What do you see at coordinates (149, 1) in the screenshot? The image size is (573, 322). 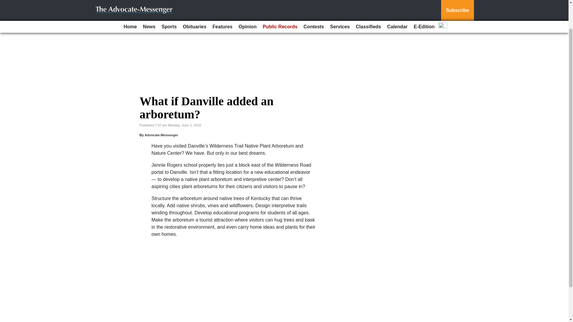 I see `News` at bounding box center [149, 1].